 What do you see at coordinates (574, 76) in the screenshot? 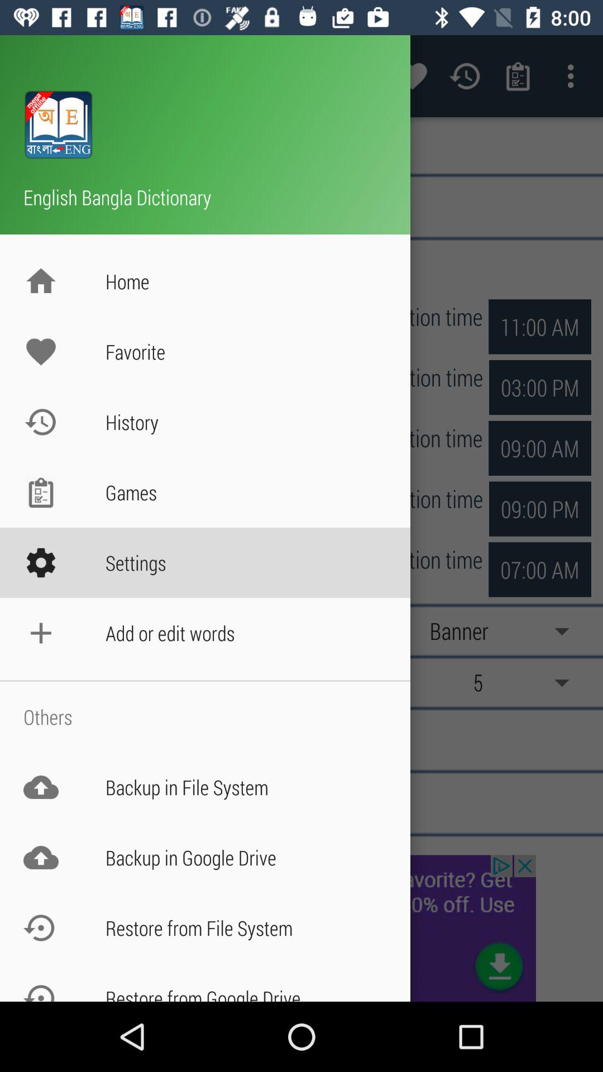
I see `select the more option at top right corner of the page` at bounding box center [574, 76].